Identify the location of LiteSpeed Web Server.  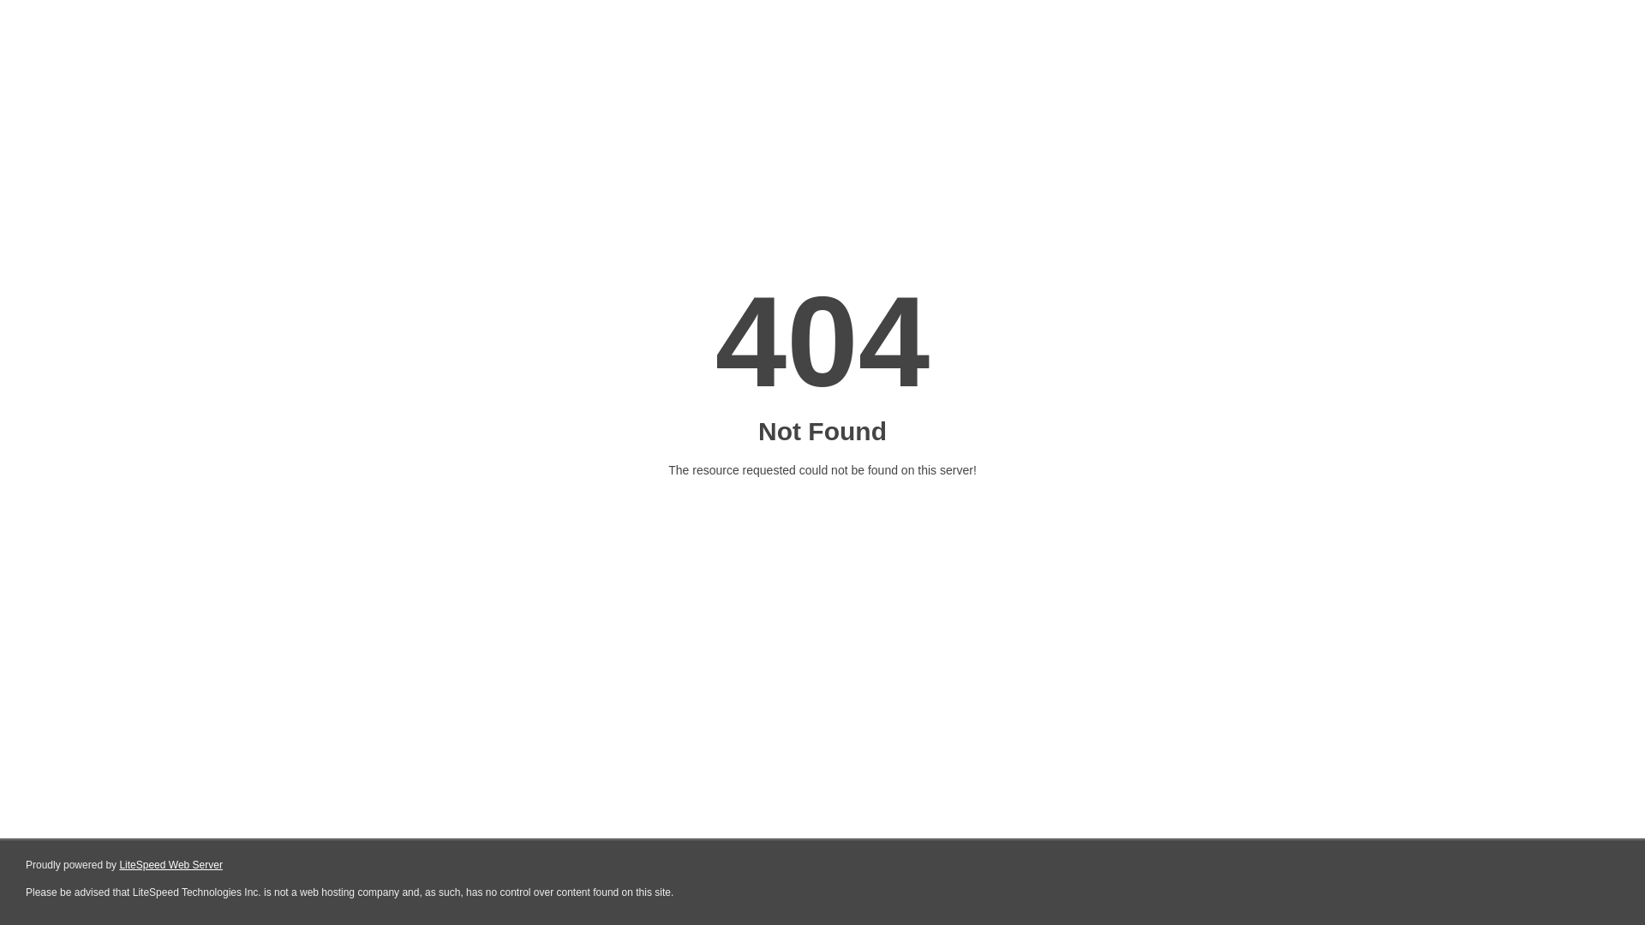
(171, 865).